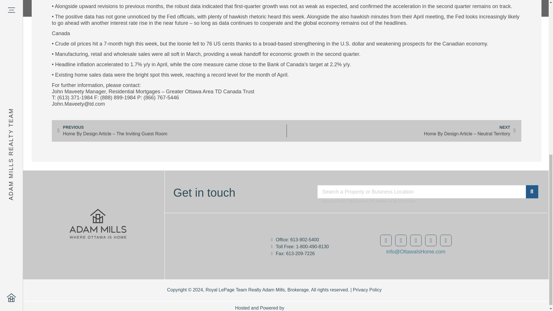  I want to click on Fax: 613-209-7226, so click(312, 253).